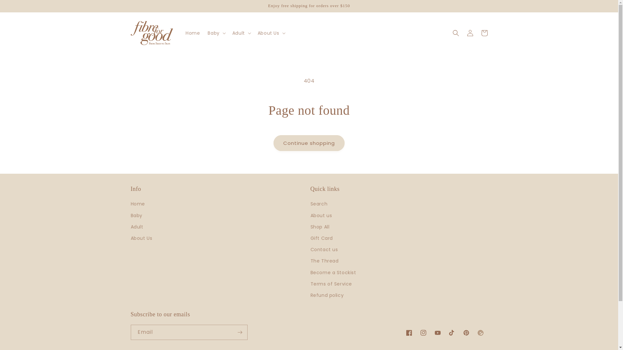  What do you see at coordinates (331, 284) in the screenshot?
I see `Terms of Service` at bounding box center [331, 284].